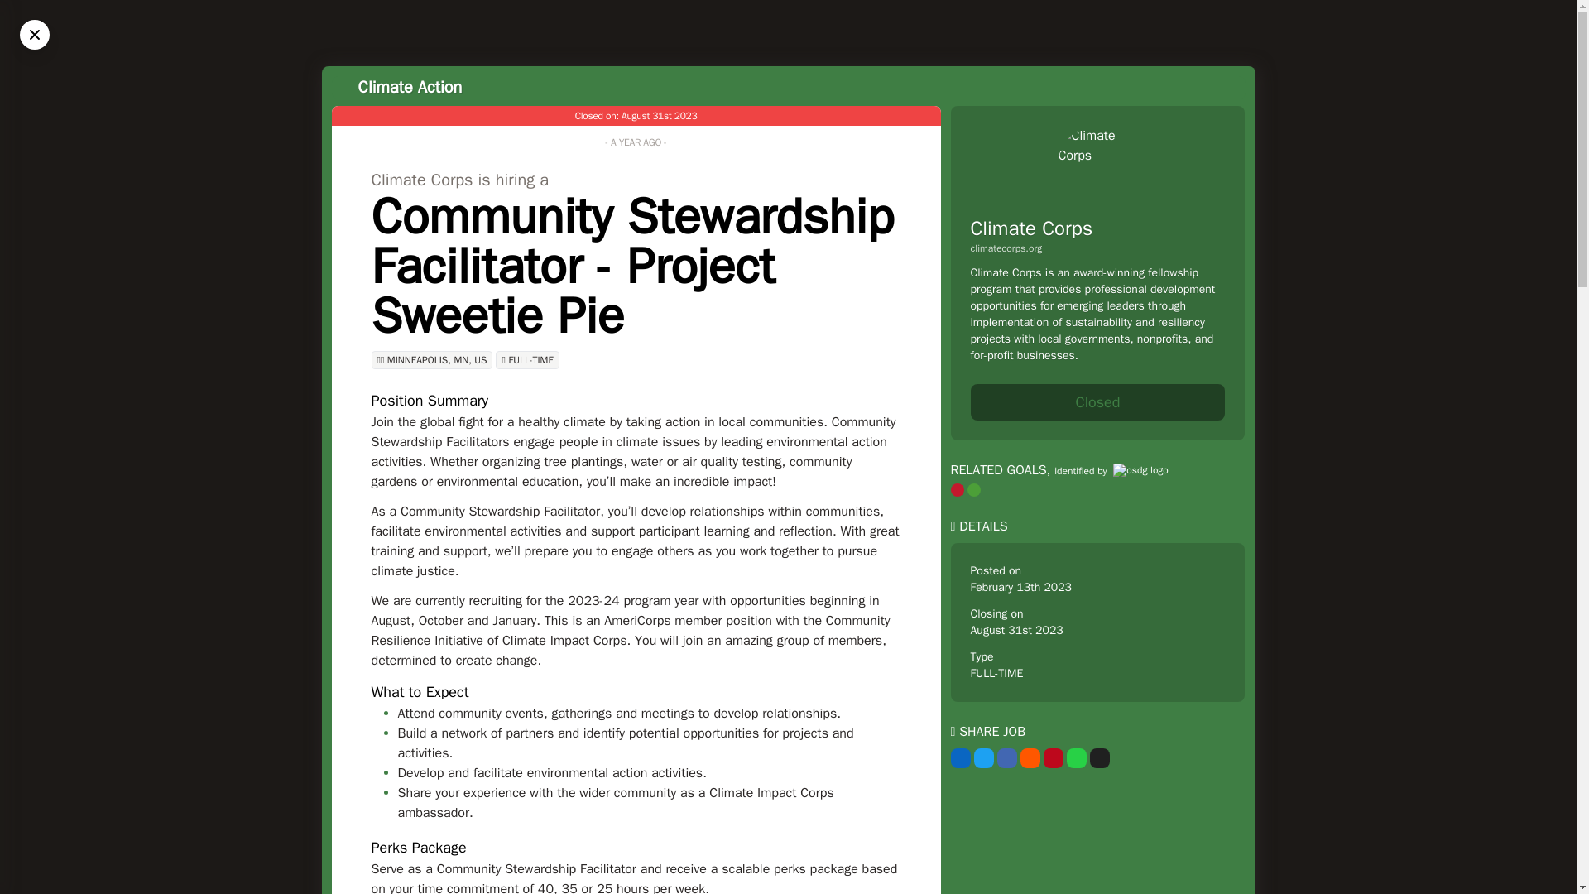 The width and height of the screenshot is (1589, 894). I want to click on climatecorps.org, so click(1097, 248).